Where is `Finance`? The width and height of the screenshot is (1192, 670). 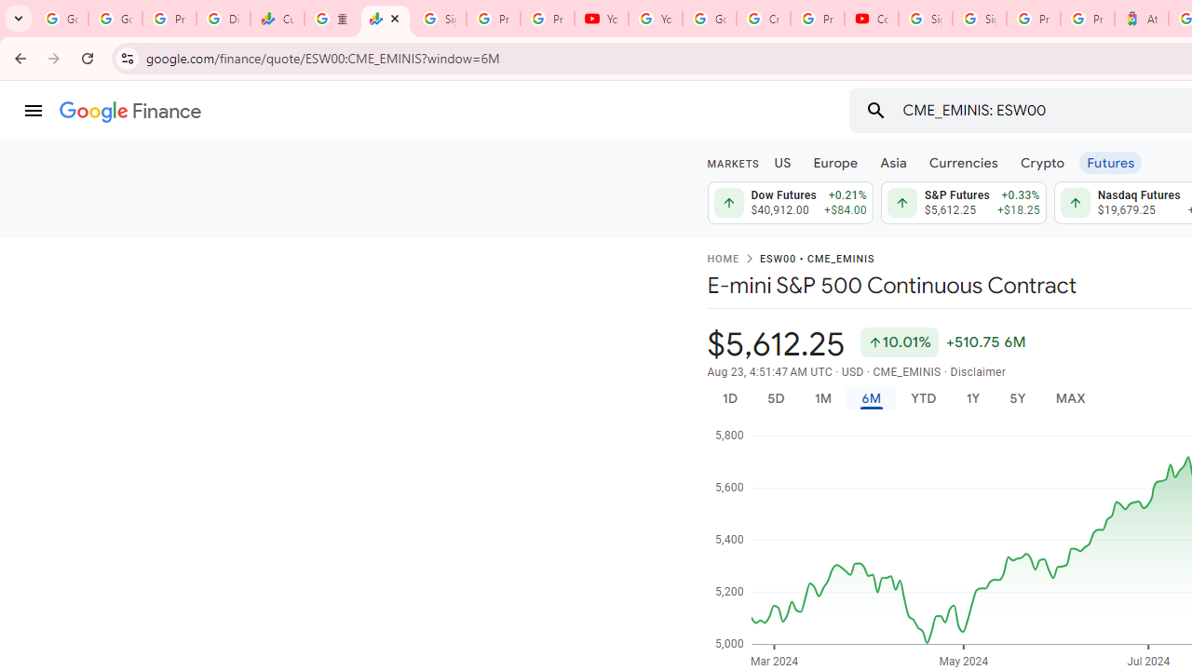
Finance is located at coordinates (130, 112).